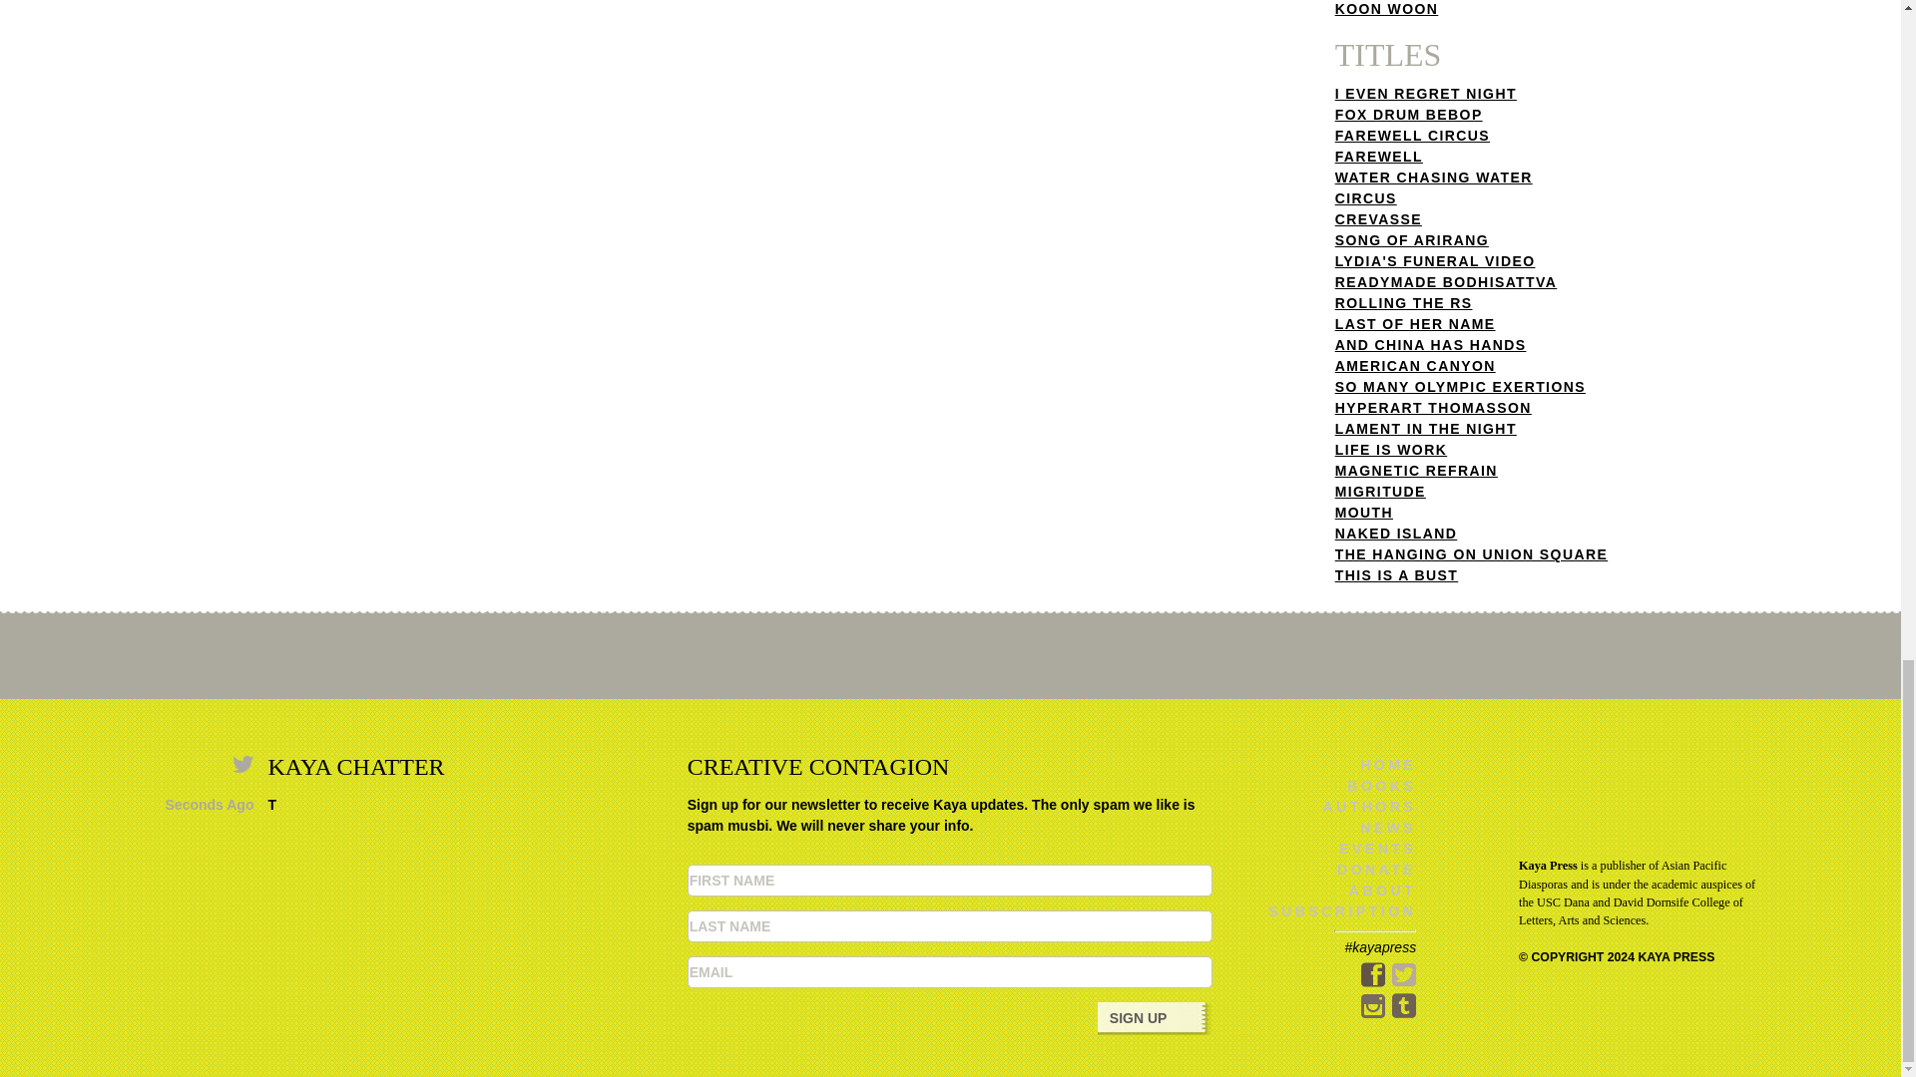  I want to click on Sign Up, so click(1156, 1018).